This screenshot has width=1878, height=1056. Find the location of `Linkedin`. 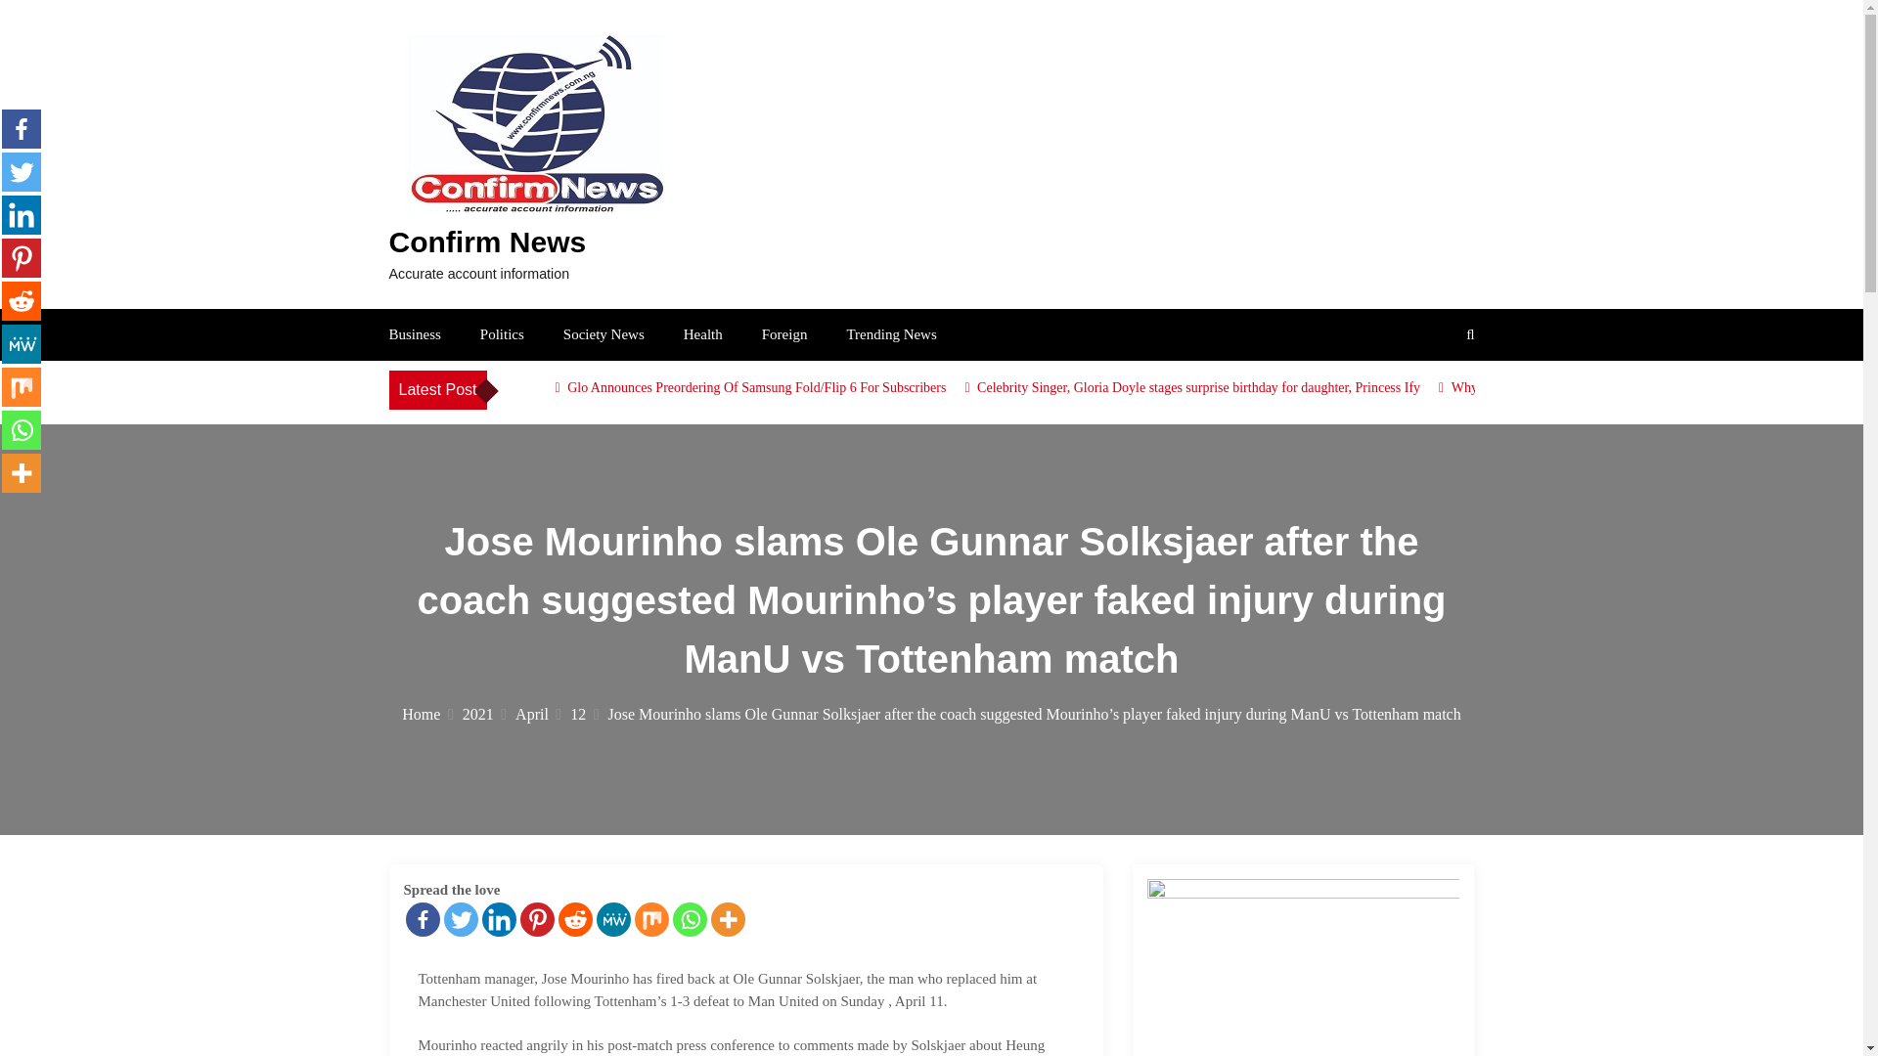

Linkedin is located at coordinates (497, 919).